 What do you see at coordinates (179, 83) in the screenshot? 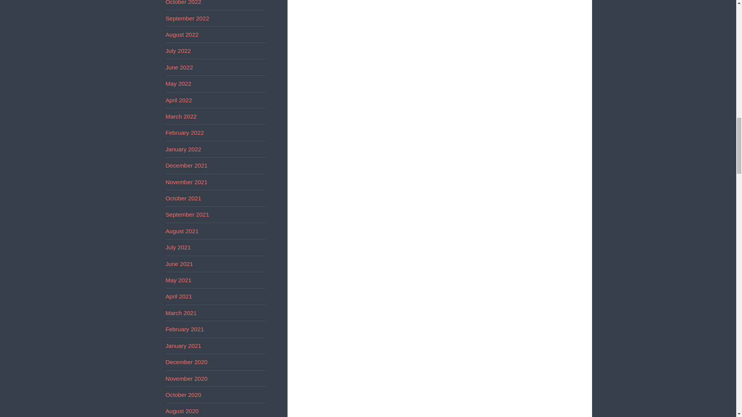
I see `May 2022` at bounding box center [179, 83].